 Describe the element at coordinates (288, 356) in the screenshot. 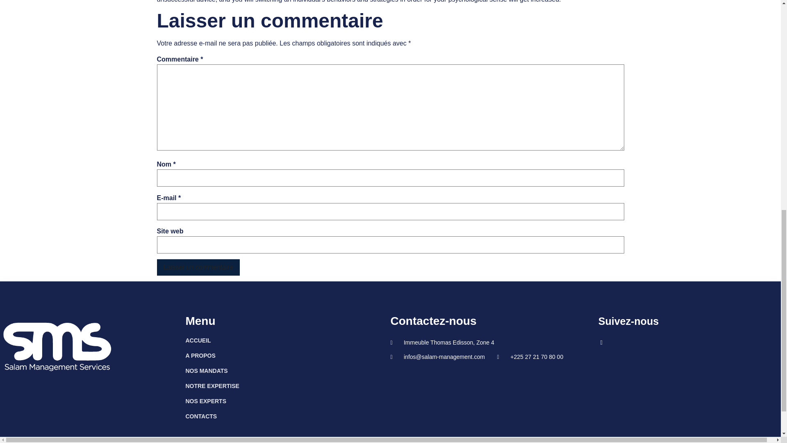

I see `A PROPOS` at that location.